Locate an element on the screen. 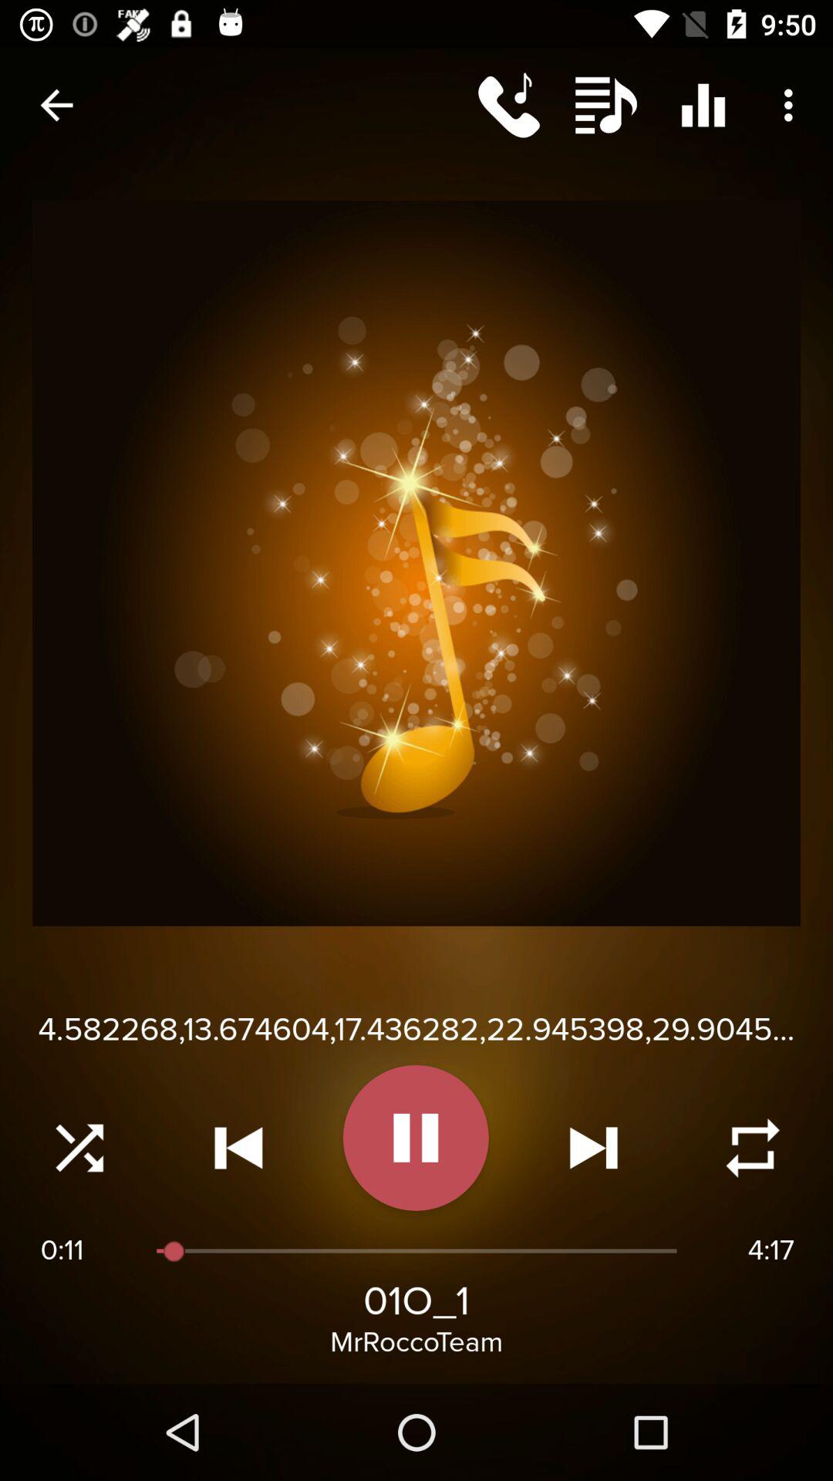 This screenshot has width=833, height=1481. repeat song is located at coordinates (753, 1148).